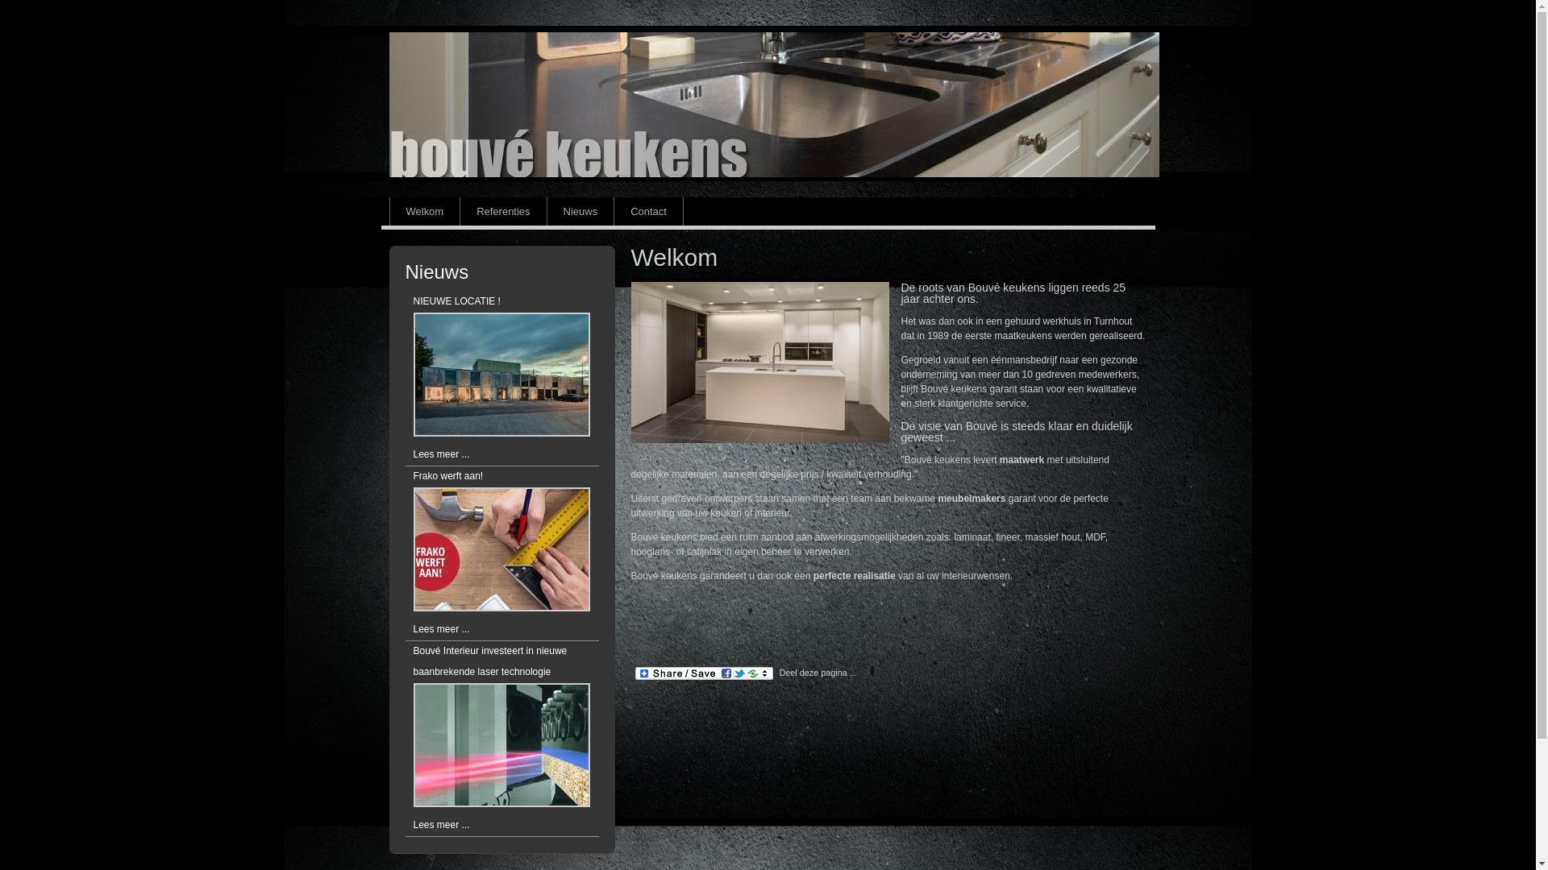 The width and height of the screenshot is (1548, 870). What do you see at coordinates (580, 211) in the screenshot?
I see `Nieuws` at bounding box center [580, 211].